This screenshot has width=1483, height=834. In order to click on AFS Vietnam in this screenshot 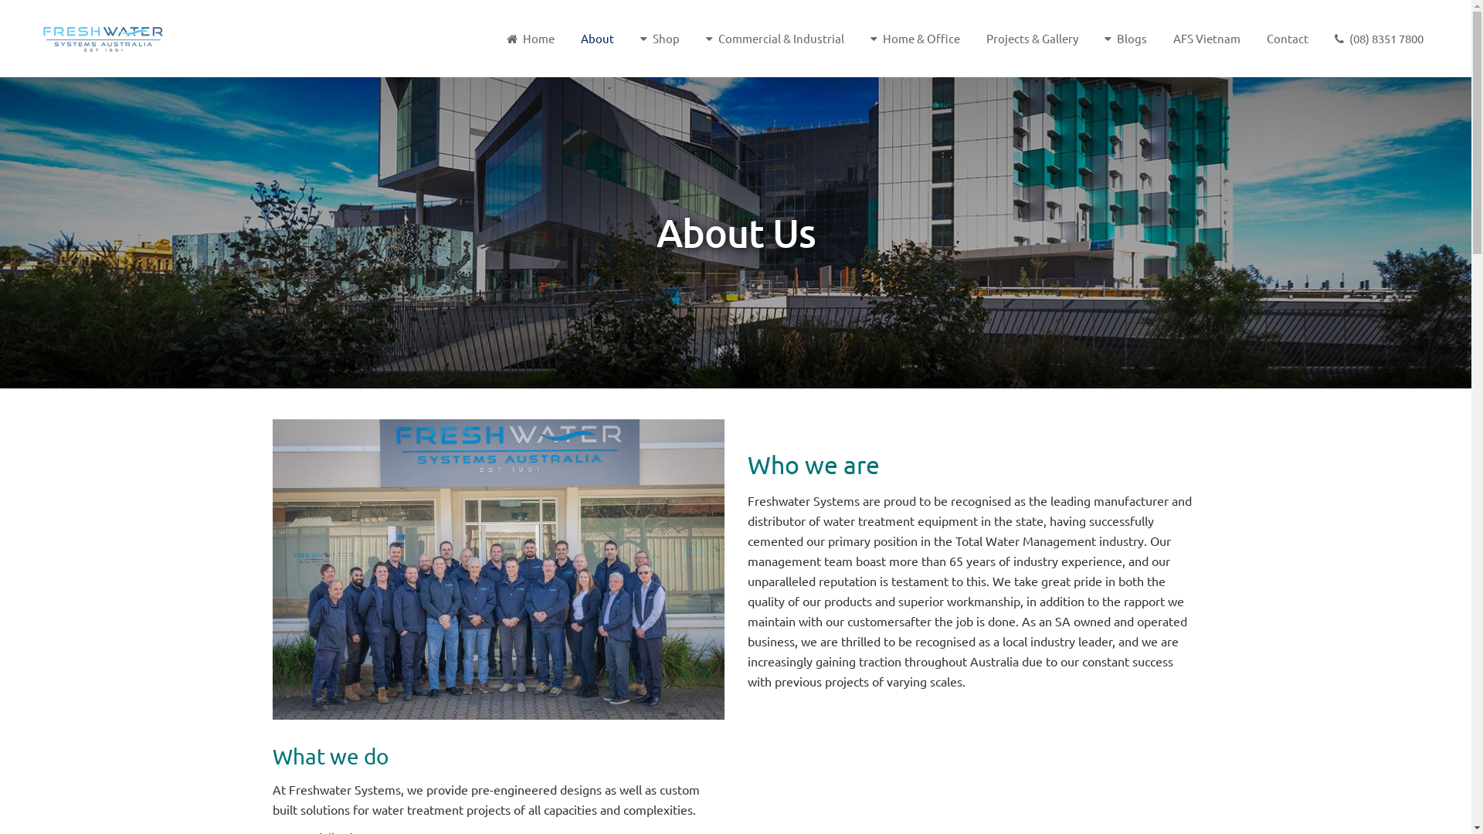, I will do `click(1206, 39)`.